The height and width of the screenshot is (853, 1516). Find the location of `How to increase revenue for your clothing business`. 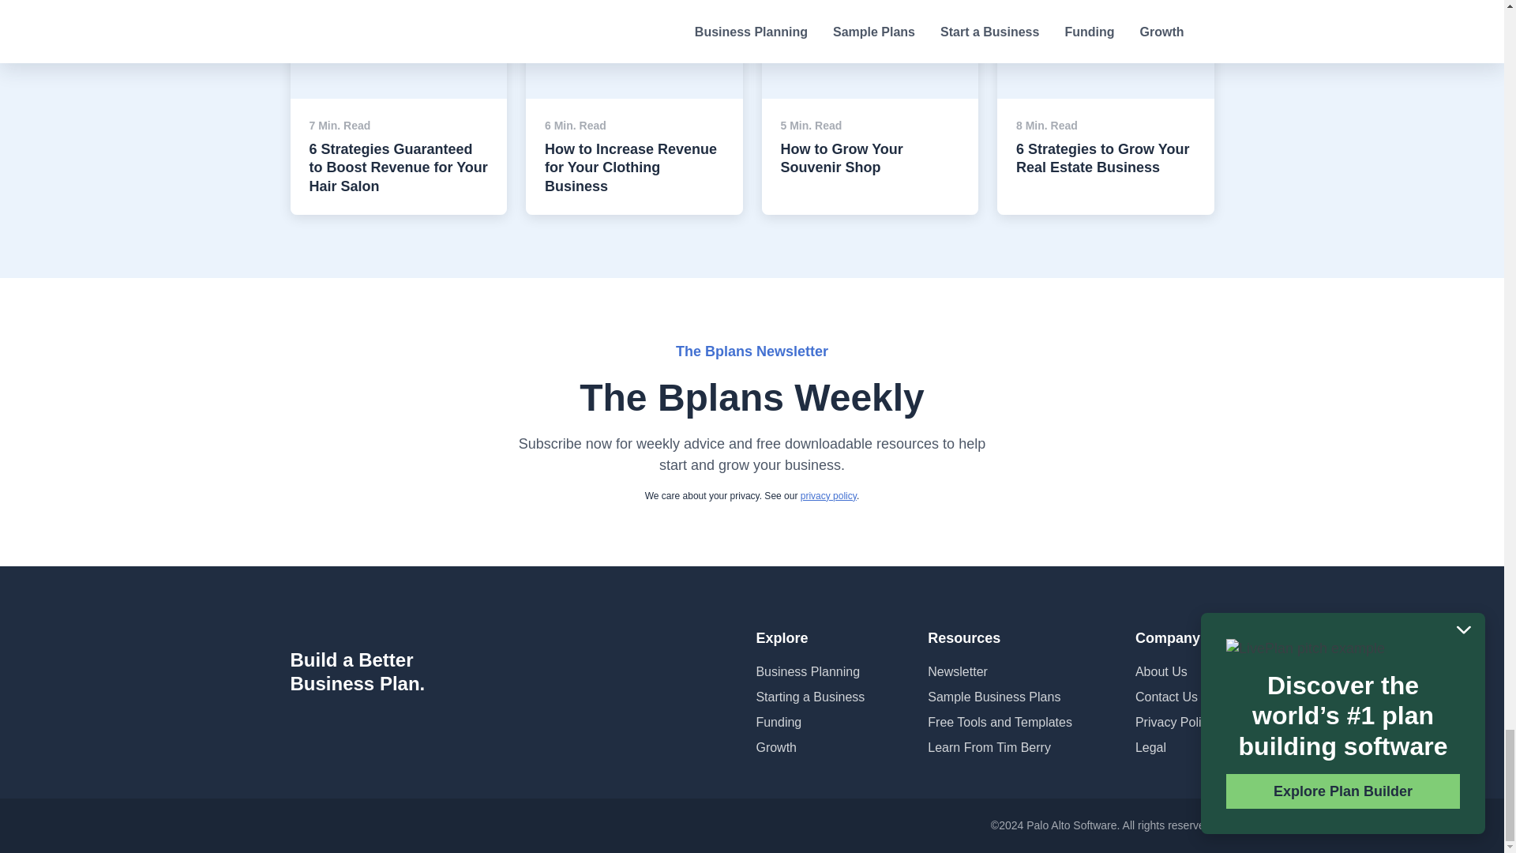

How to increase revenue for your clothing business is located at coordinates (634, 22).